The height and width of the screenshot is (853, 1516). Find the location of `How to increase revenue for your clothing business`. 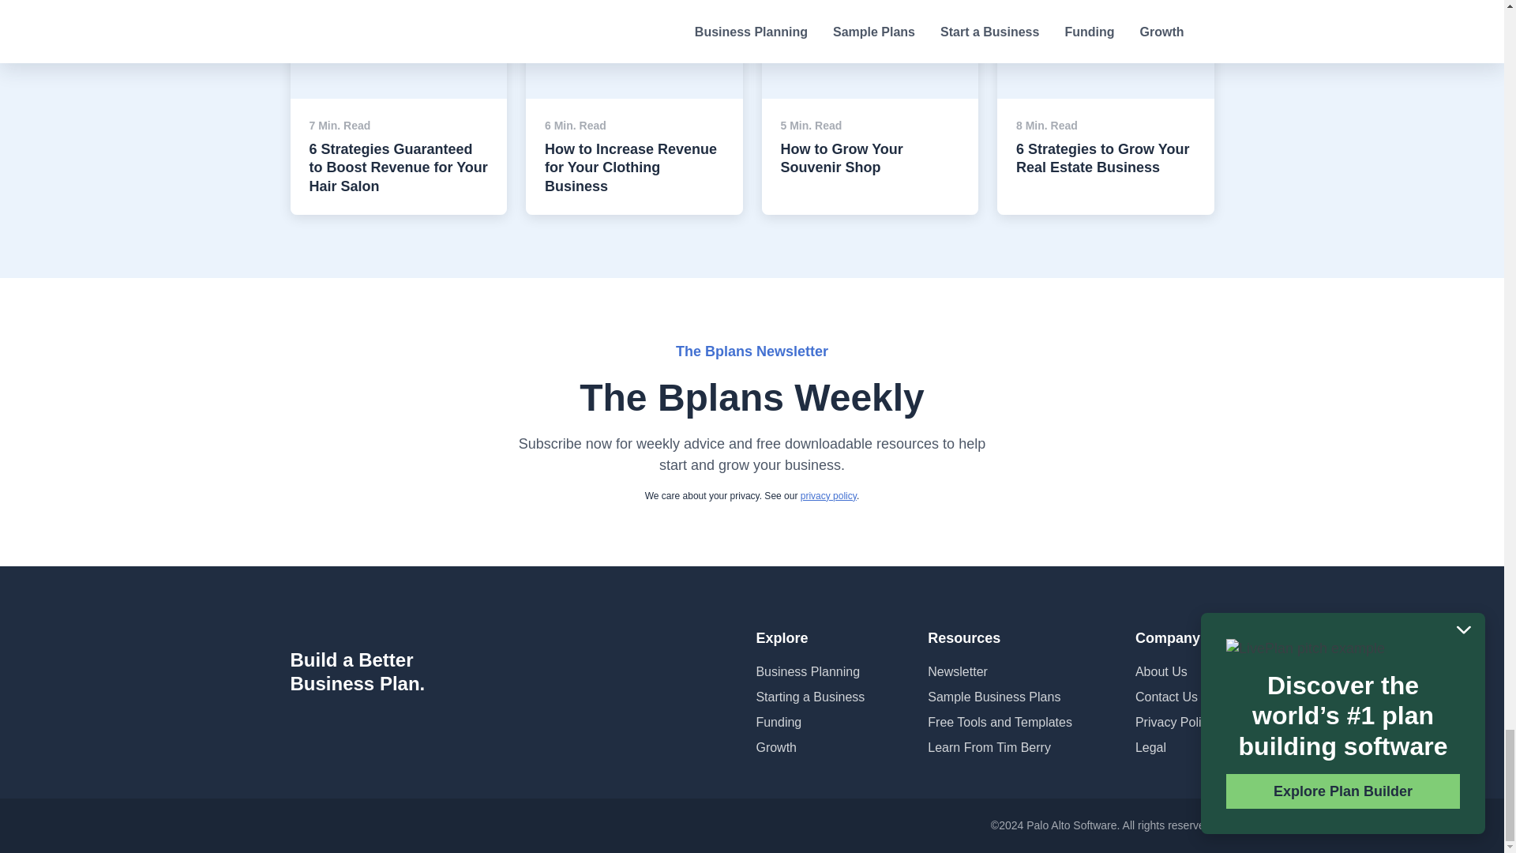

How to increase revenue for your clothing business is located at coordinates (634, 22).